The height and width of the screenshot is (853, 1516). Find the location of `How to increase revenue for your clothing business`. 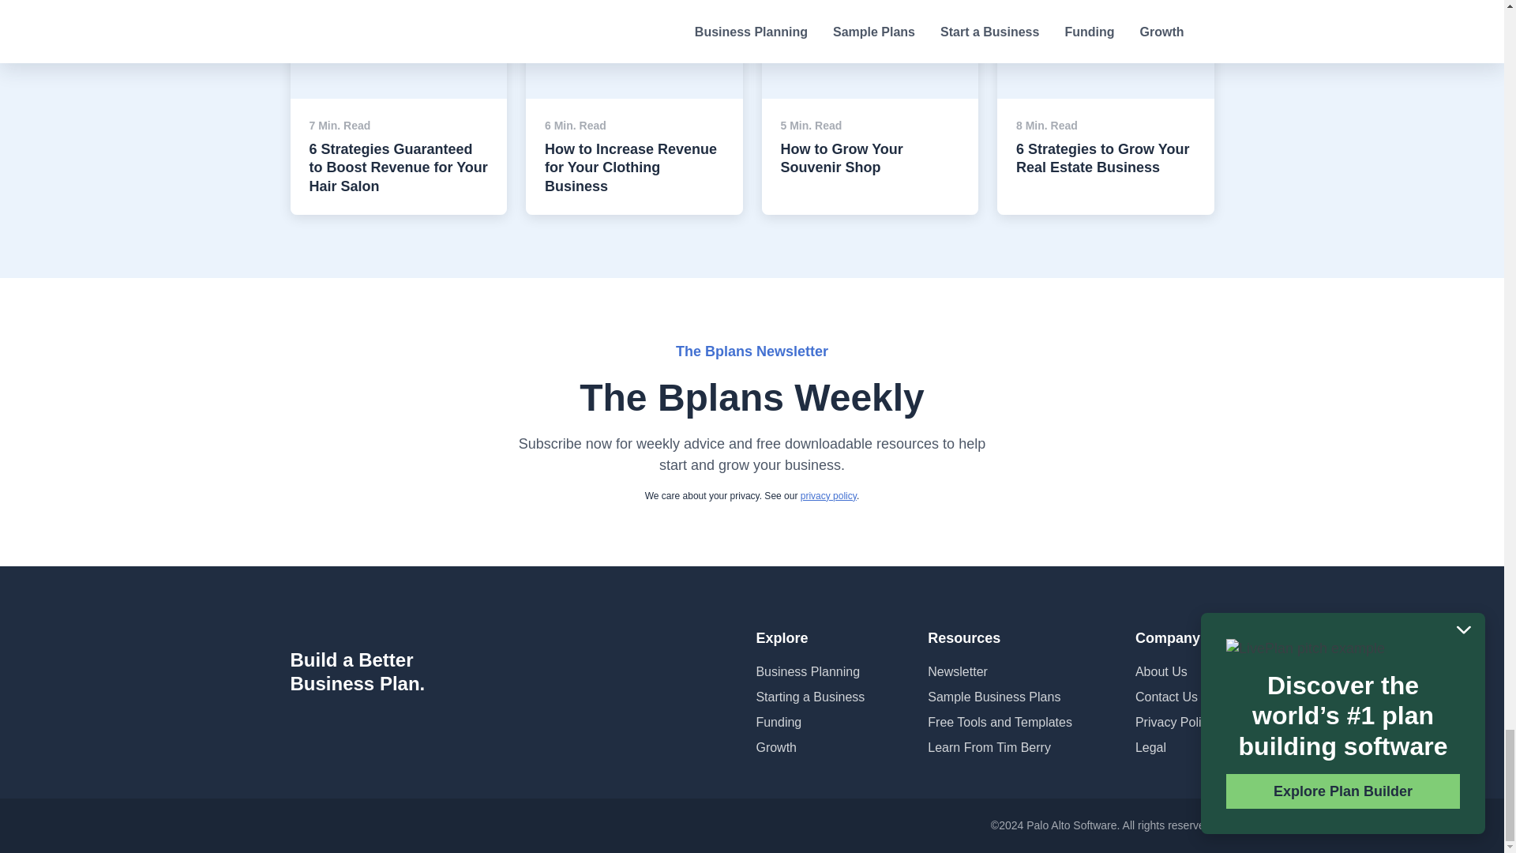

How to increase revenue for your clothing business is located at coordinates (634, 22).